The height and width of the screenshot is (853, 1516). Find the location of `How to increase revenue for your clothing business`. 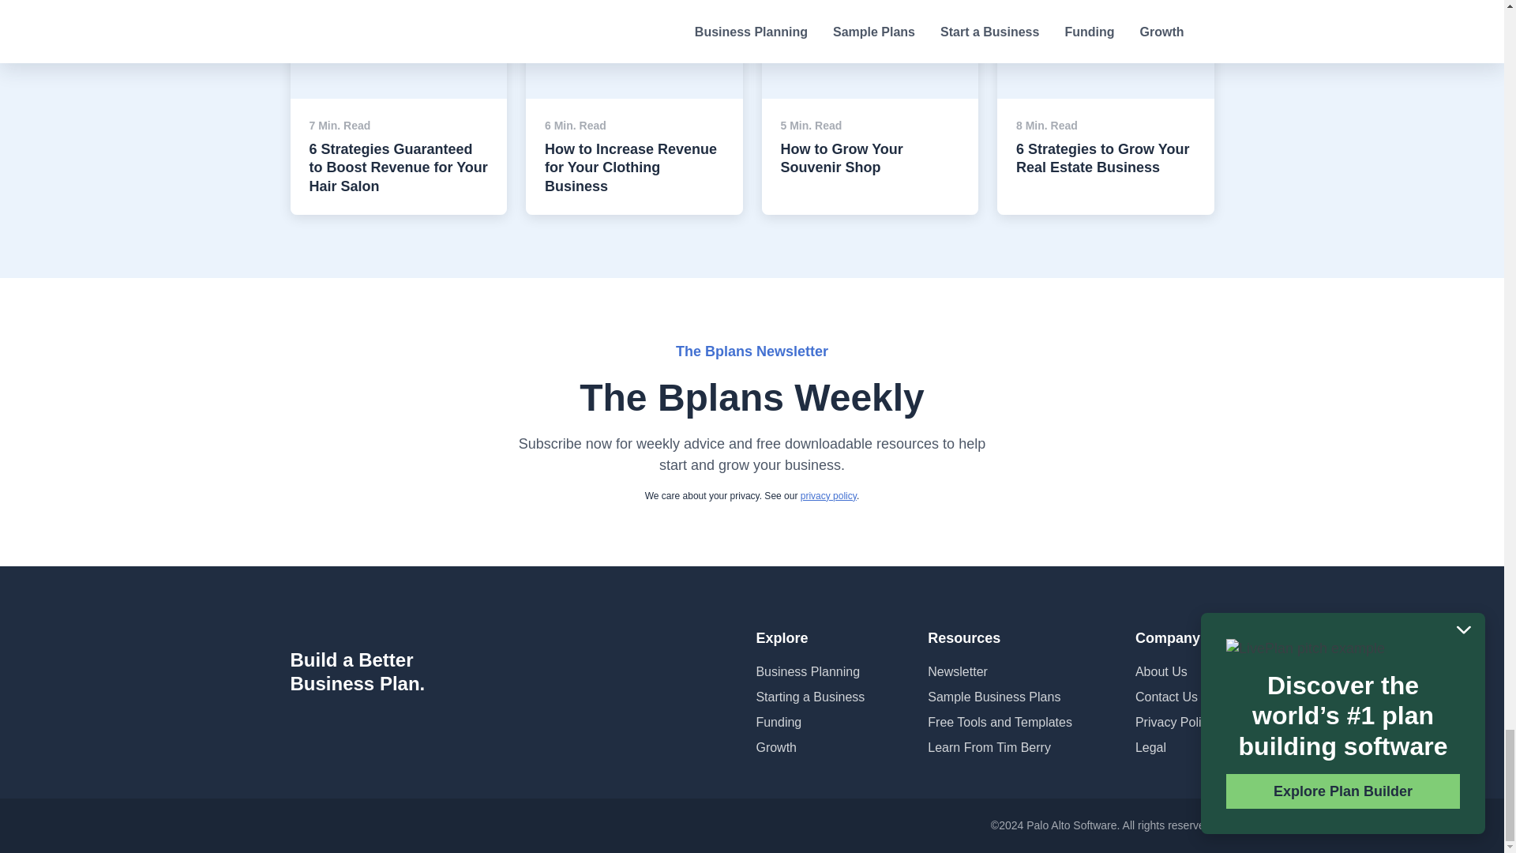

How to increase revenue for your clothing business is located at coordinates (634, 22).